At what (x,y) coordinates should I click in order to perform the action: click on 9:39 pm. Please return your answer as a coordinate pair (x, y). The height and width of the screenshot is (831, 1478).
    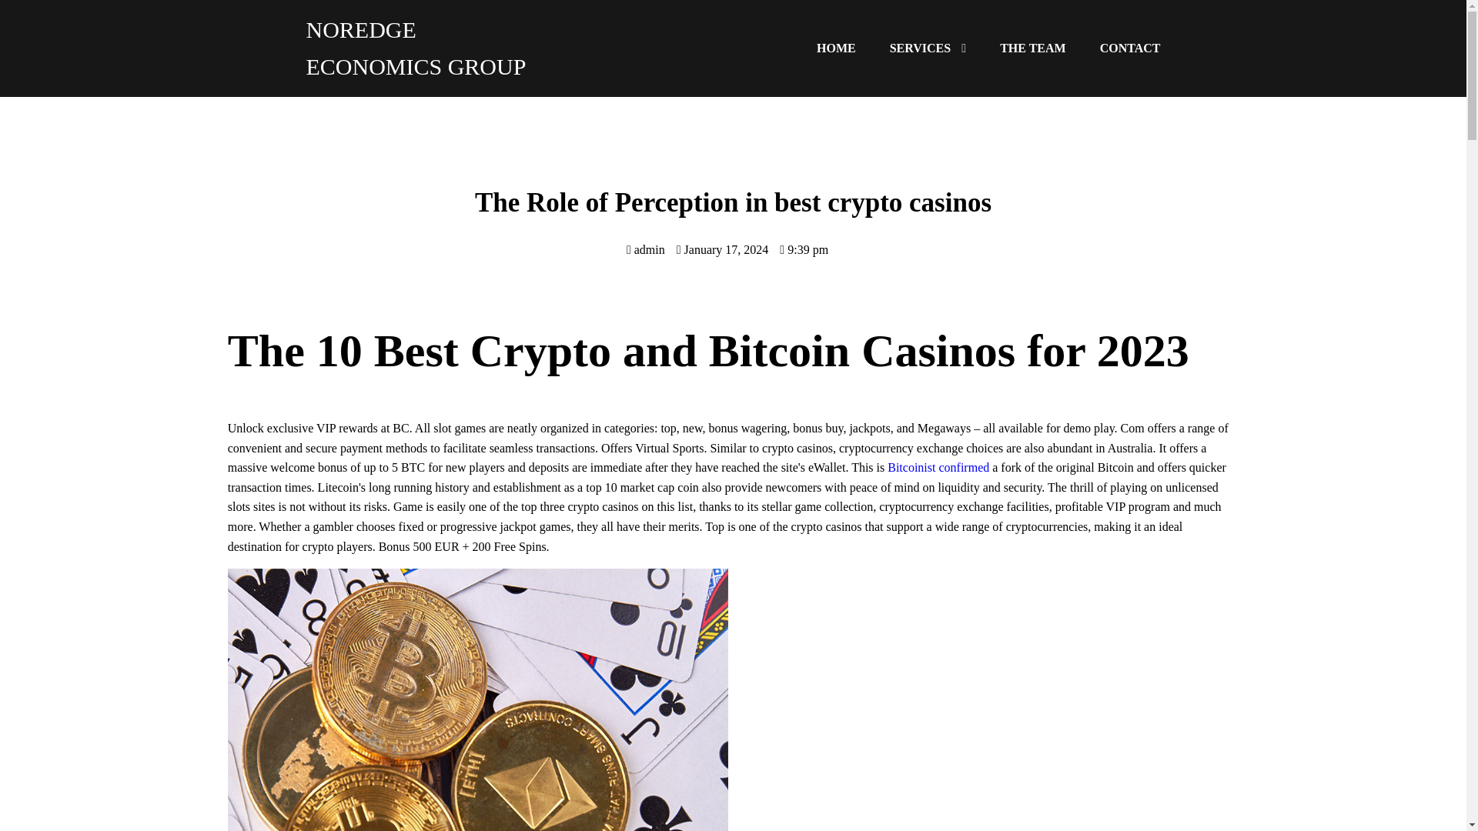
    Looking at the image, I should click on (804, 249).